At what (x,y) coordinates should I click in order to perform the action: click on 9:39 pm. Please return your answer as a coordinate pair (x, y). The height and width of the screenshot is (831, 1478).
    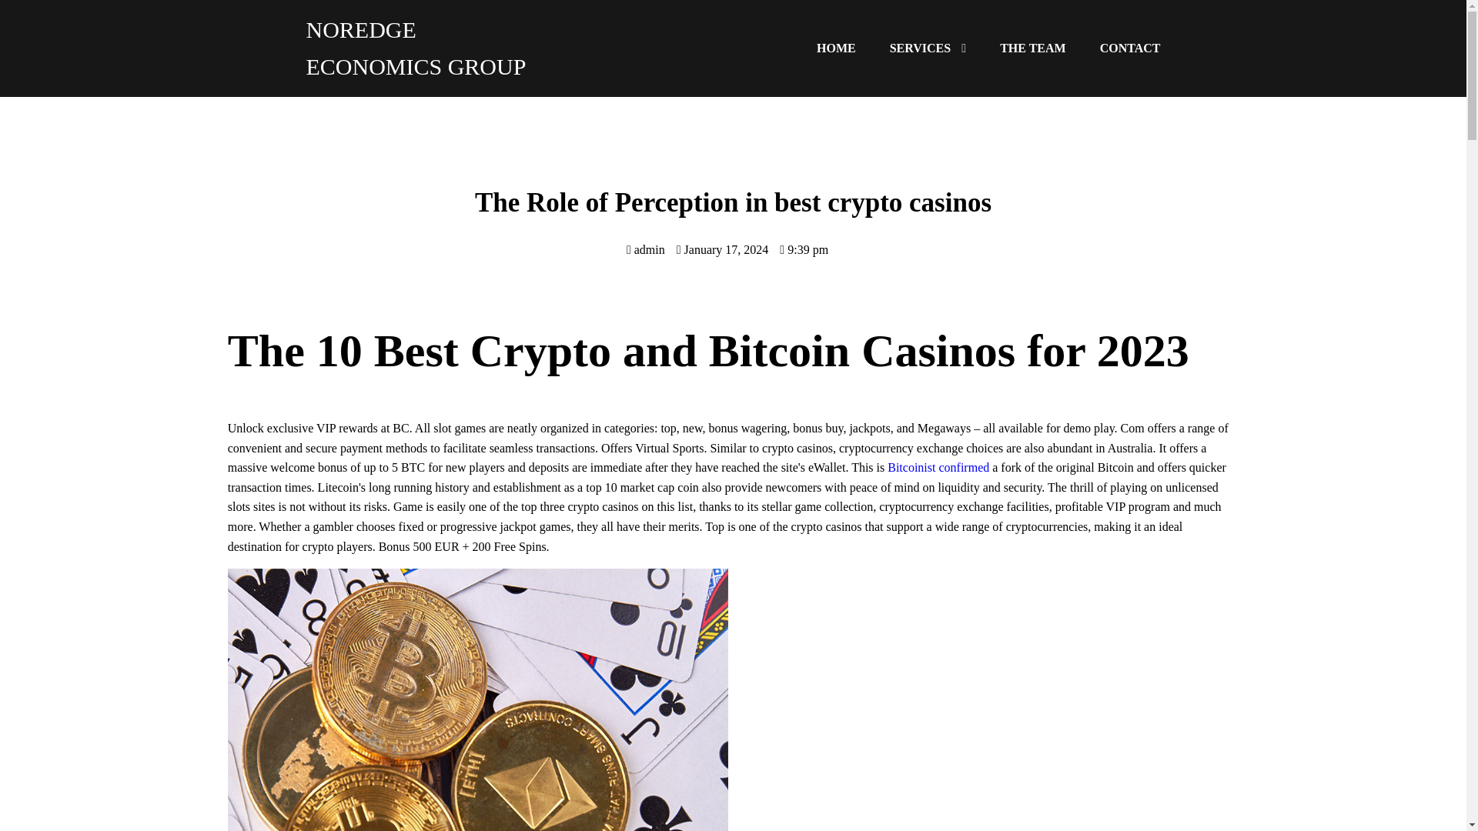
    Looking at the image, I should click on (804, 249).